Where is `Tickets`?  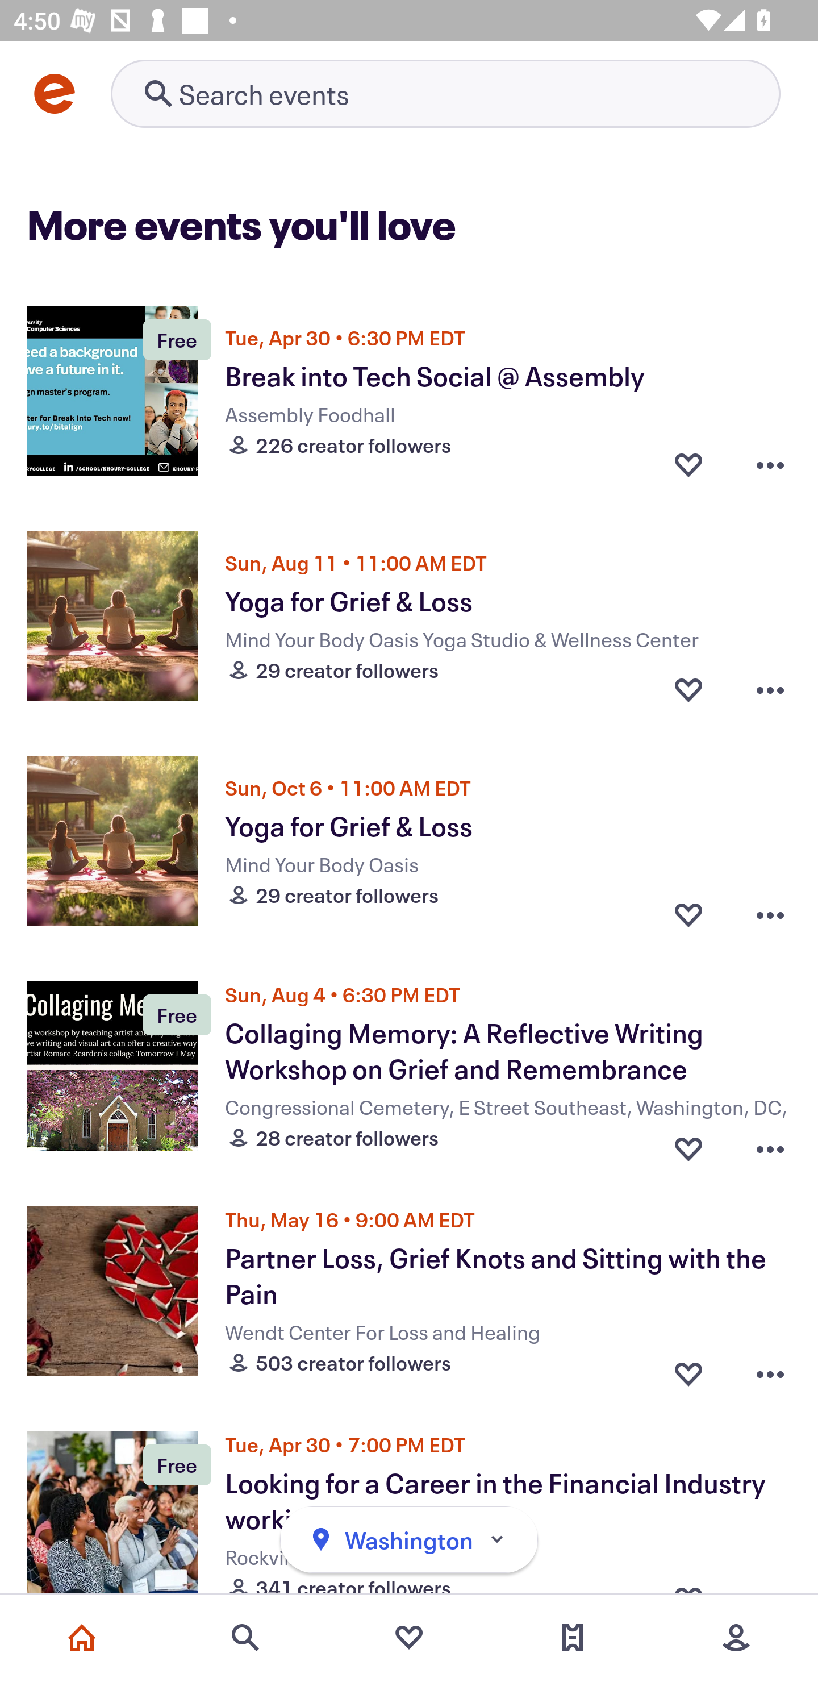
Tickets is located at coordinates (573, 1638).